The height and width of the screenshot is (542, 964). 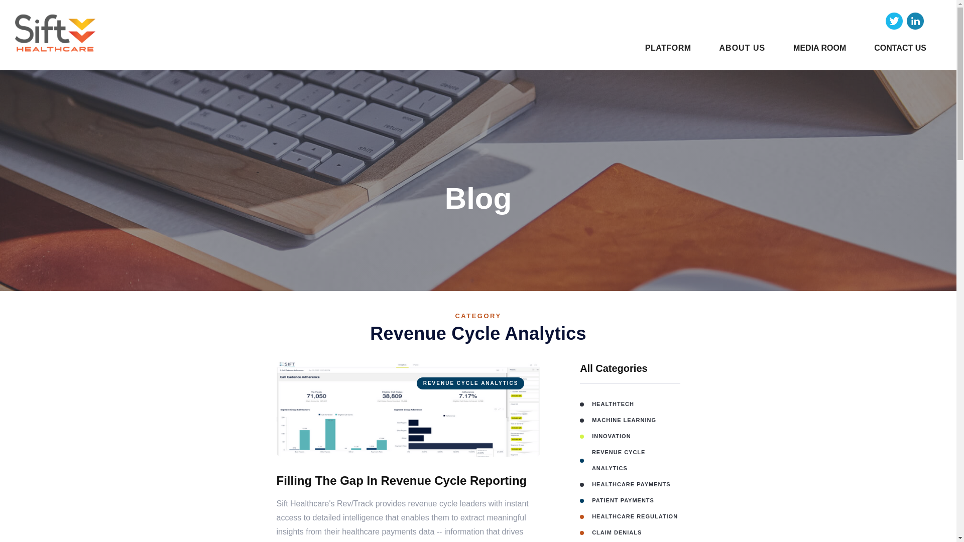 I want to click on PATIENT PAYMENTS, so click(x=630, y=500).